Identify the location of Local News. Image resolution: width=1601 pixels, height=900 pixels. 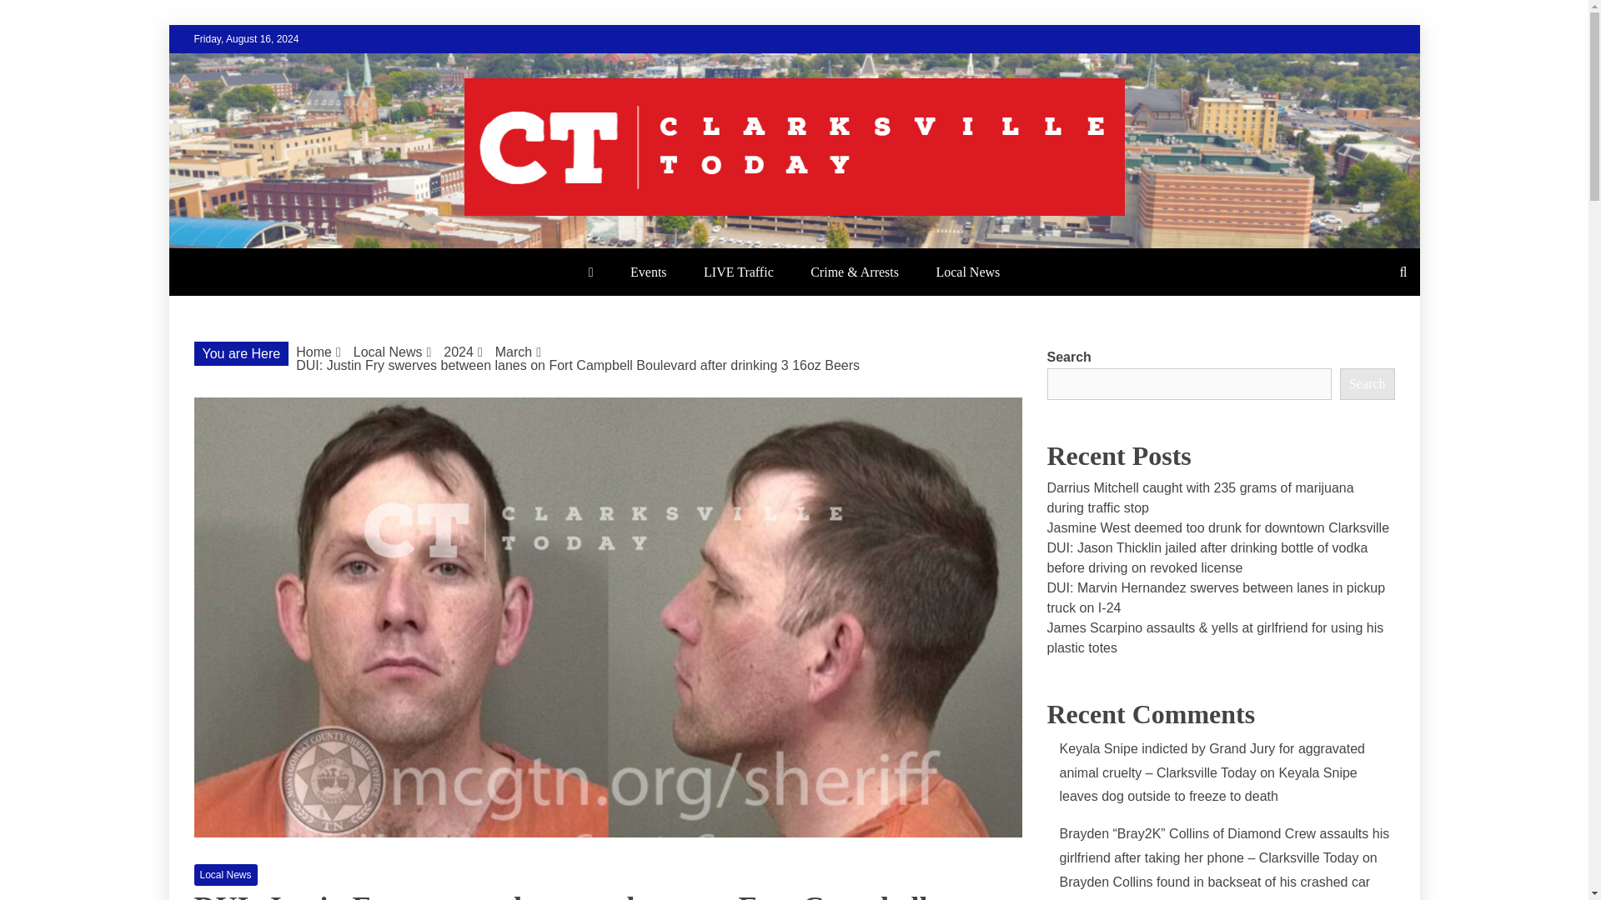
(967, 272).